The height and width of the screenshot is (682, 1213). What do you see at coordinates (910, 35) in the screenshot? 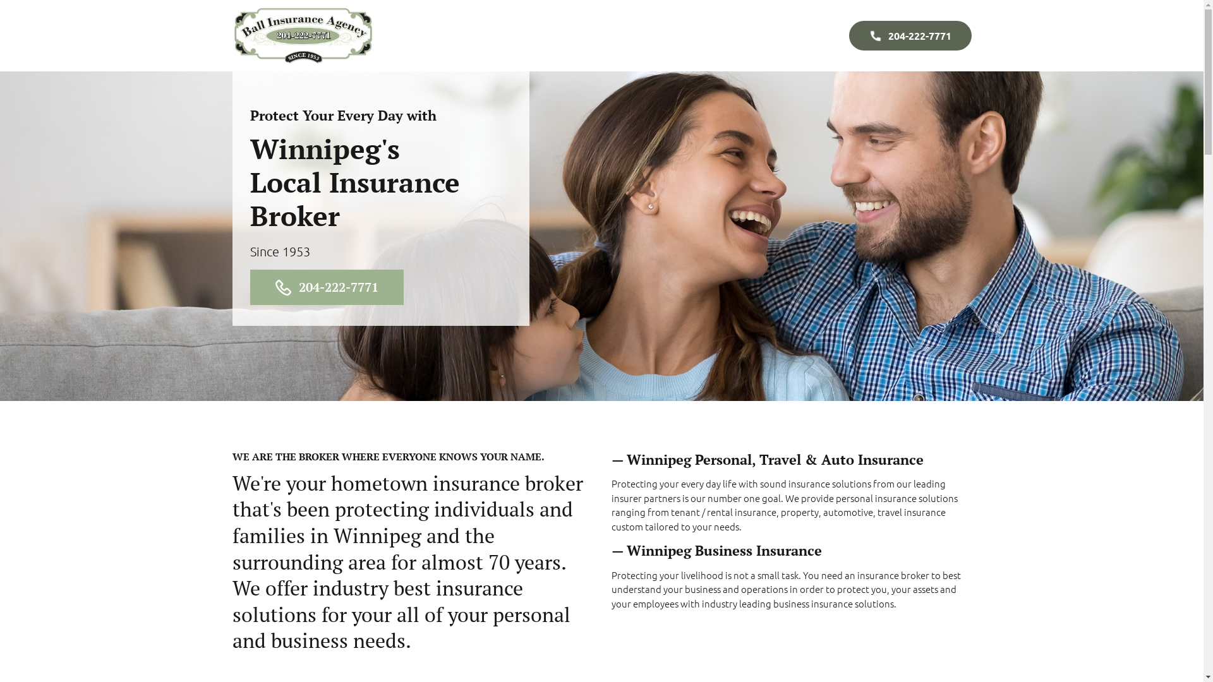
I see `204-222-7771` at bounding box center [910, 35].